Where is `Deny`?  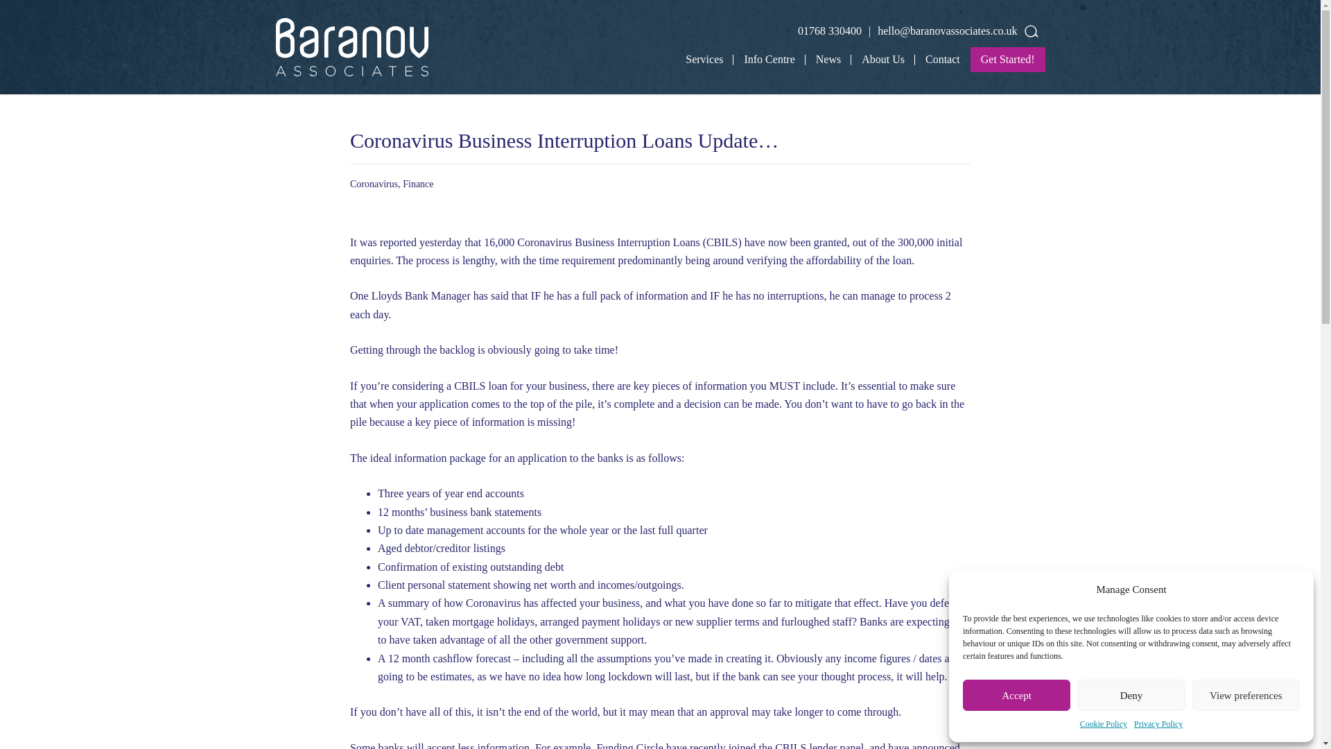 Deny is located at coordinates (1130, 695).